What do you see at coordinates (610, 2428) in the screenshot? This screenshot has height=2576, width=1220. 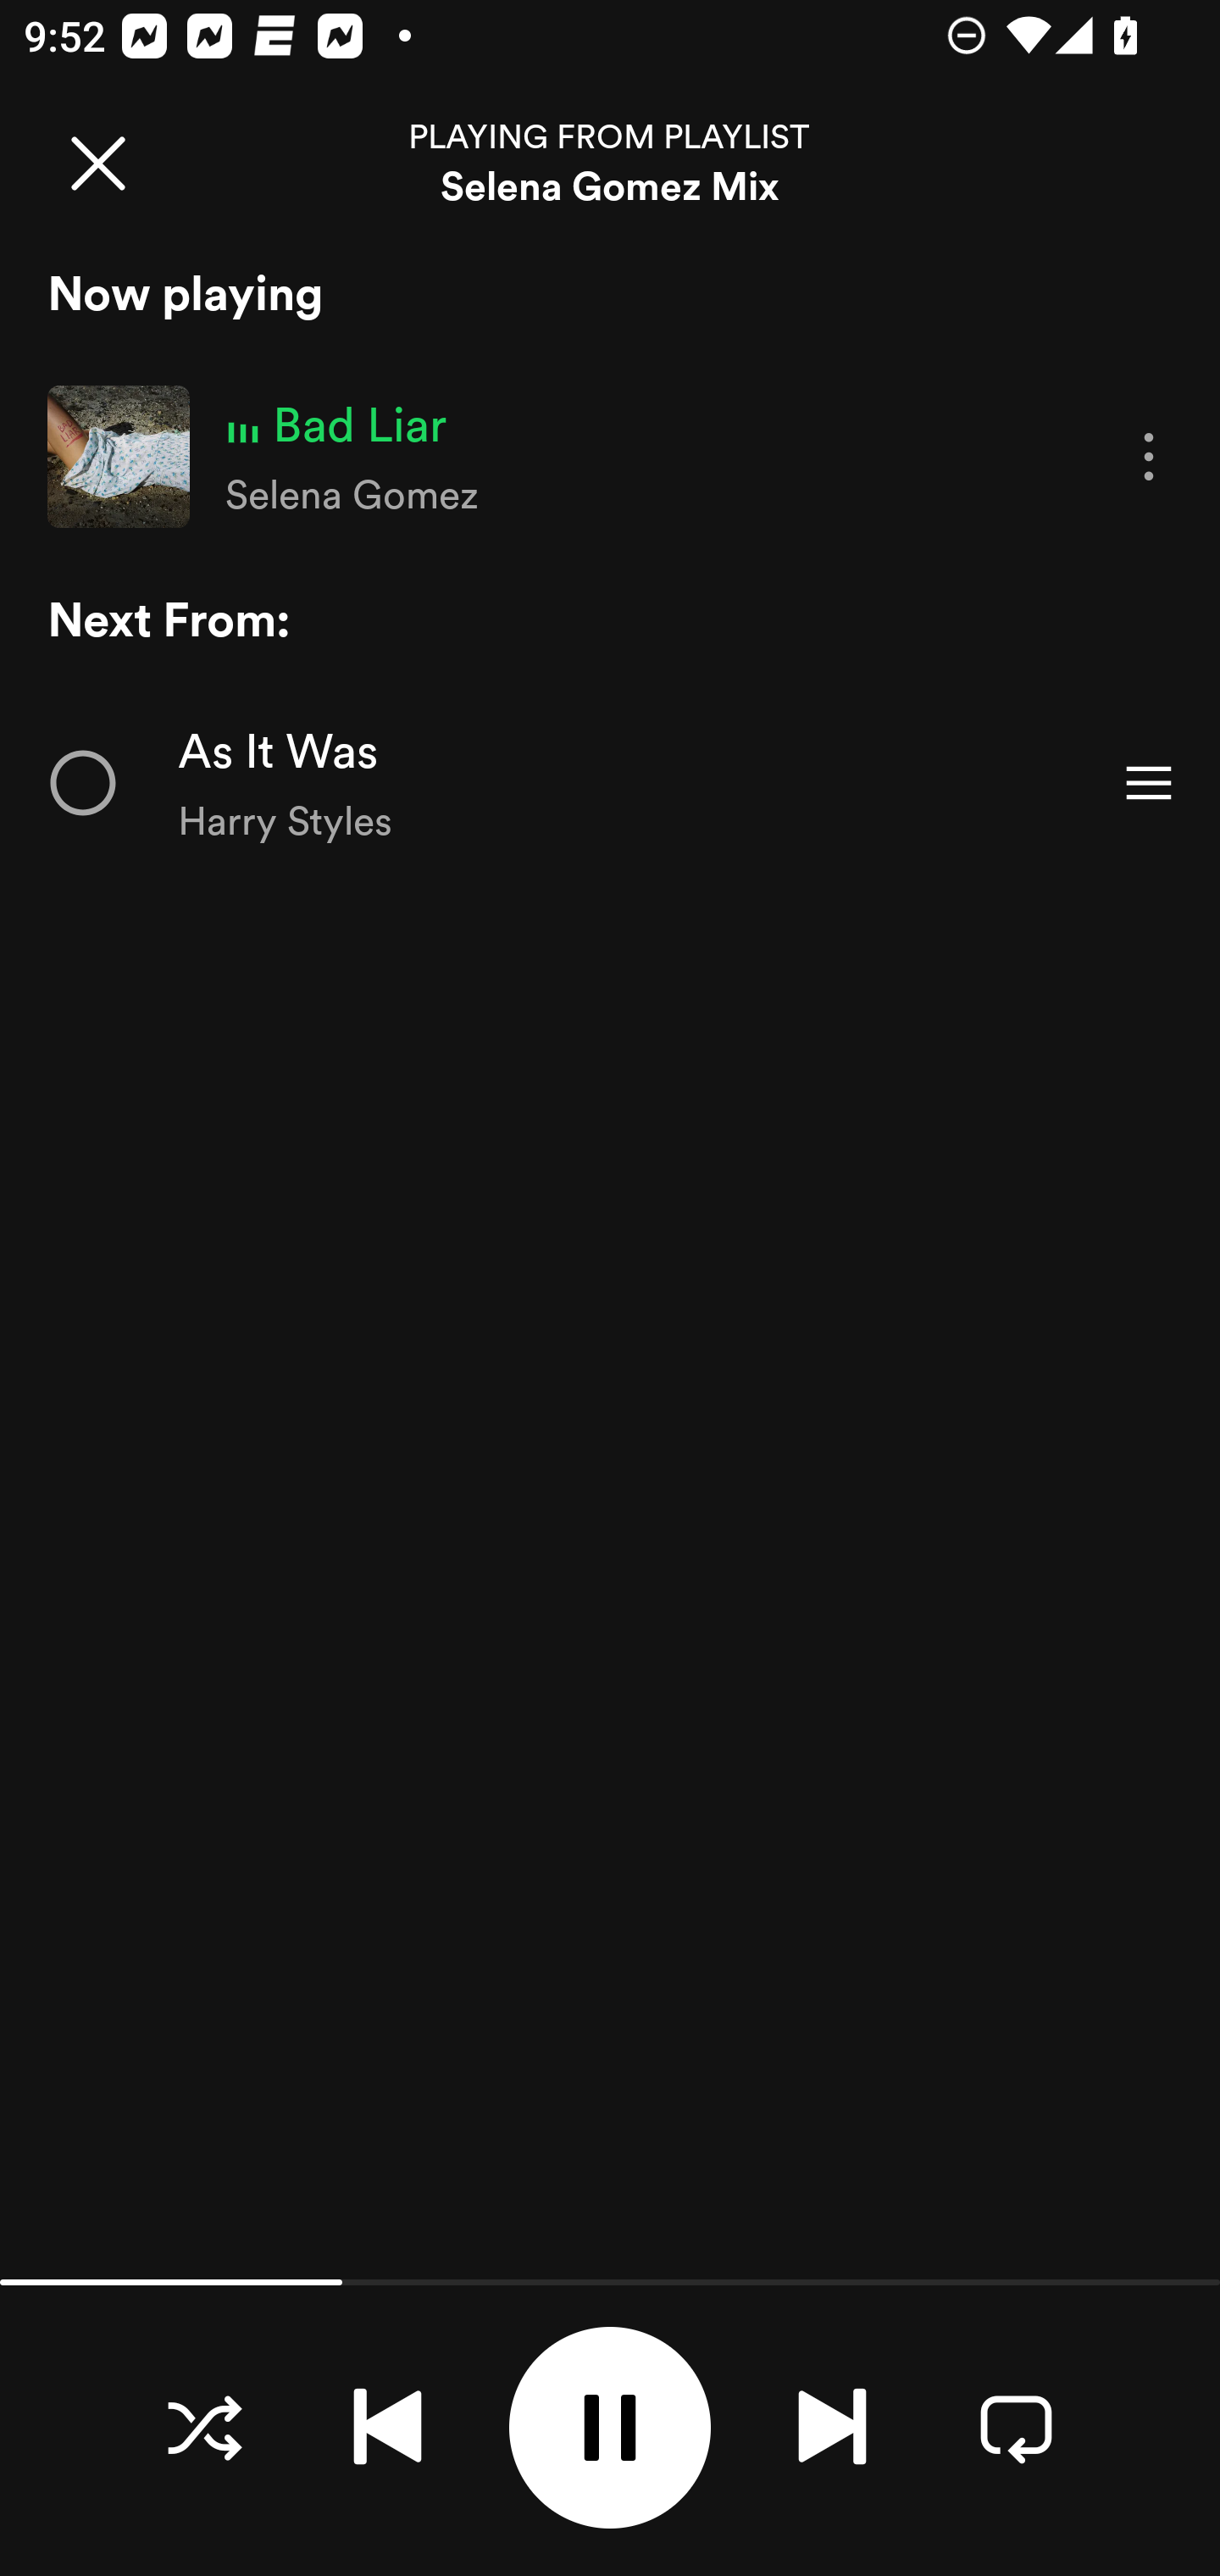 I see `Pause` at bounding box center [610, 2428].